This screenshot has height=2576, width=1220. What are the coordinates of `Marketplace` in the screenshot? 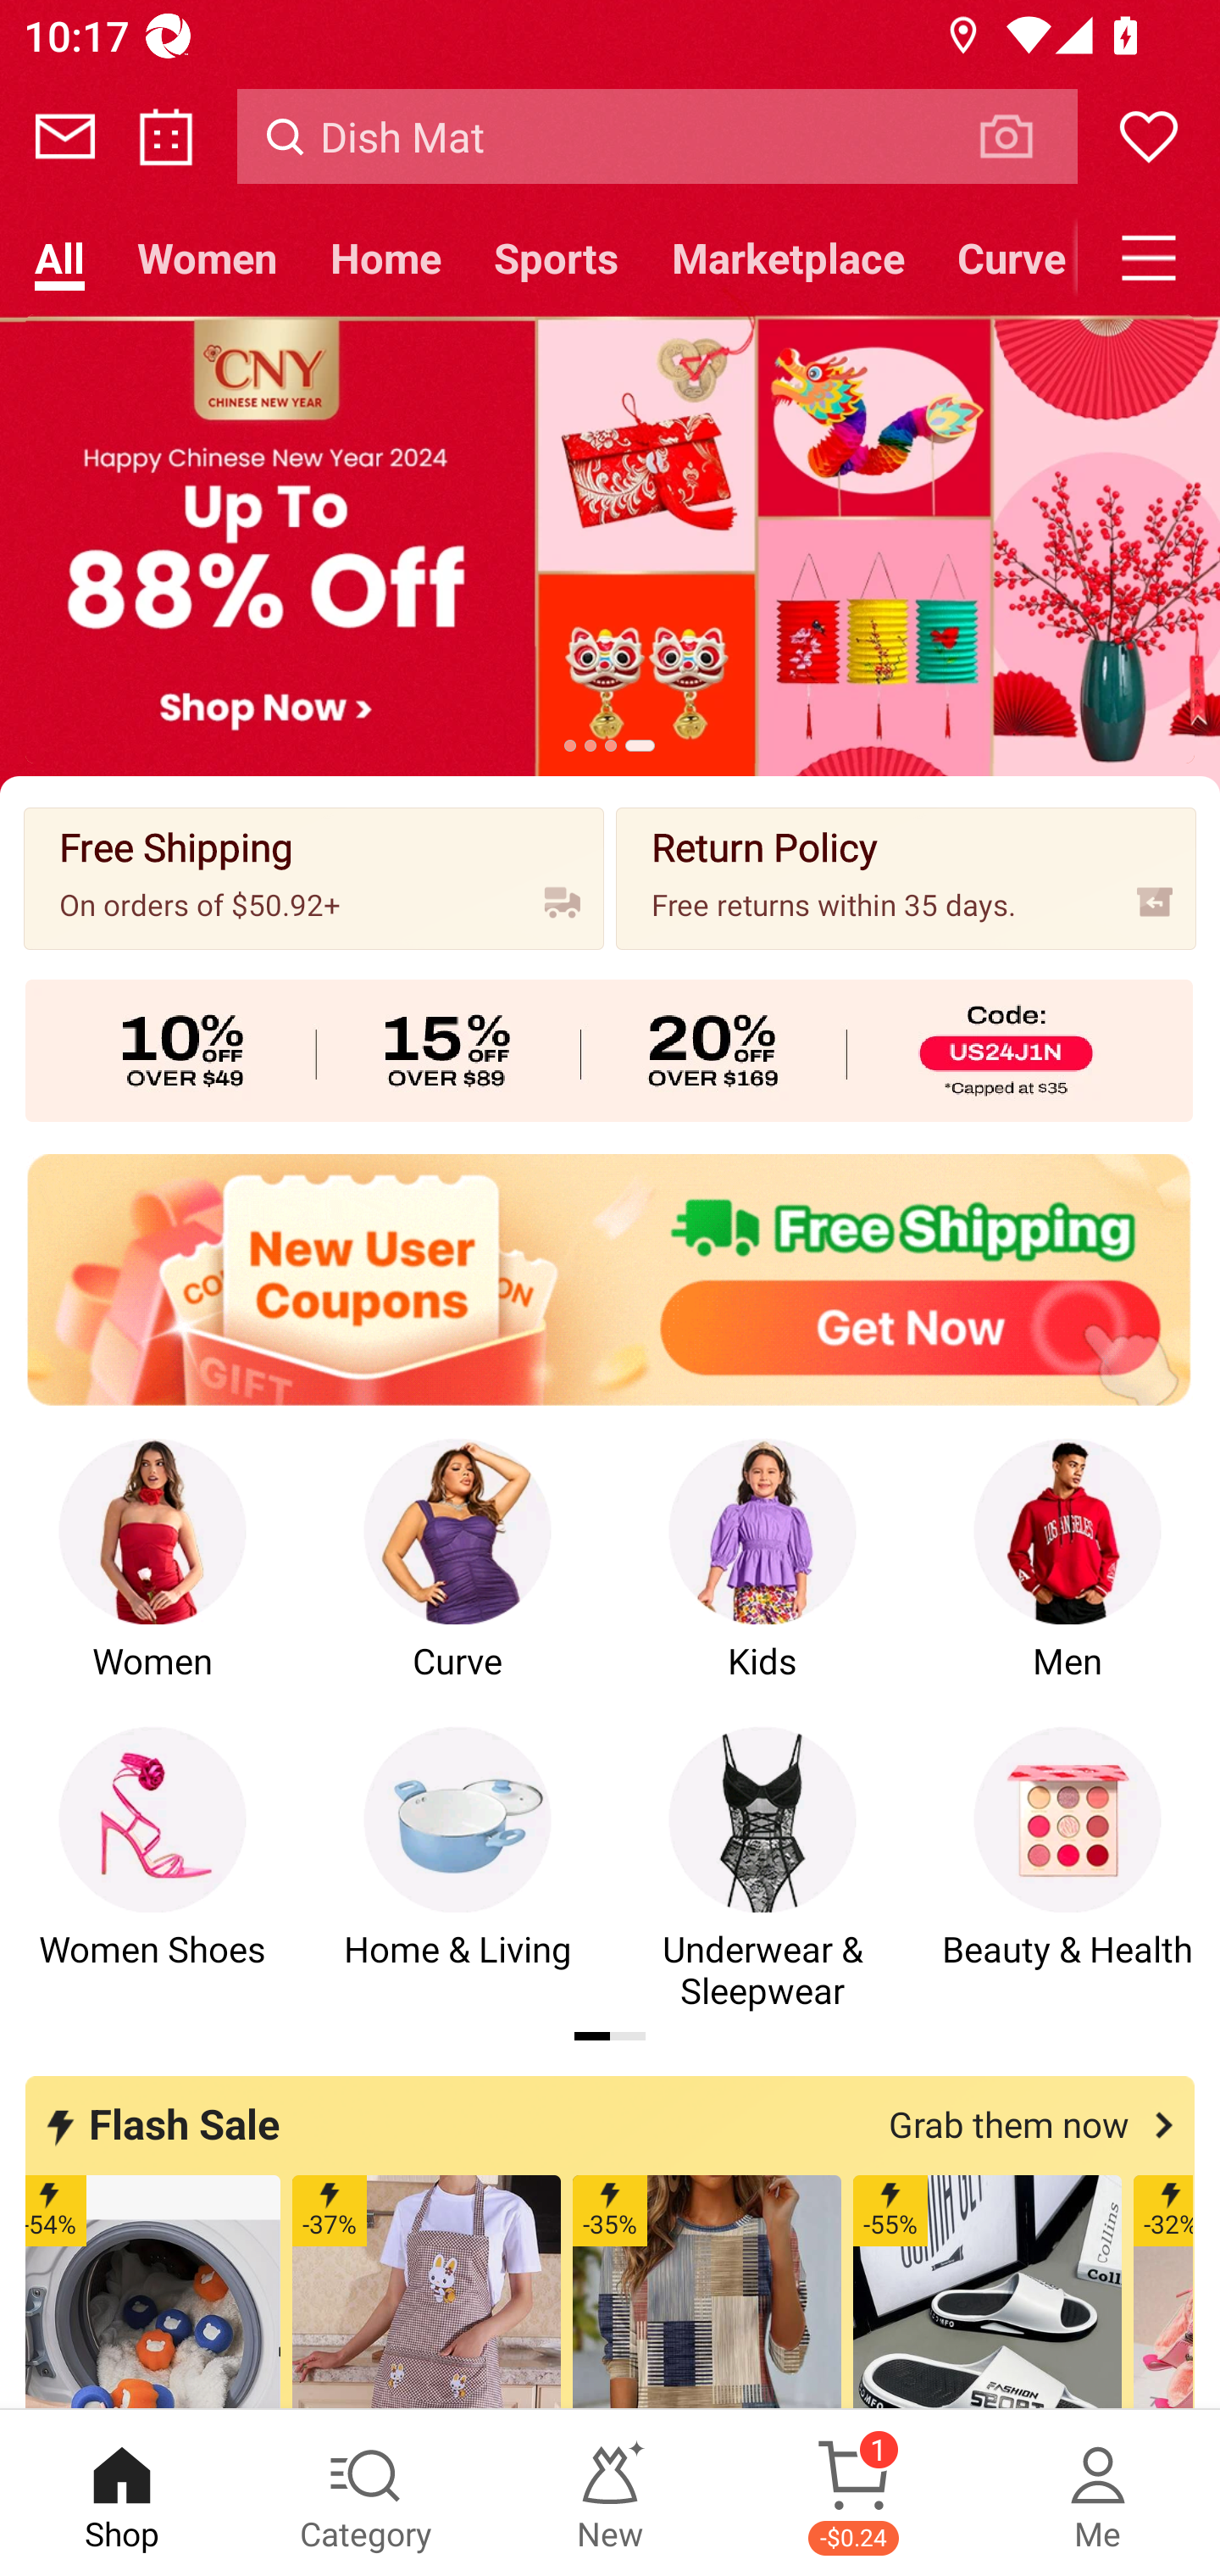 It's located at (788, 258).